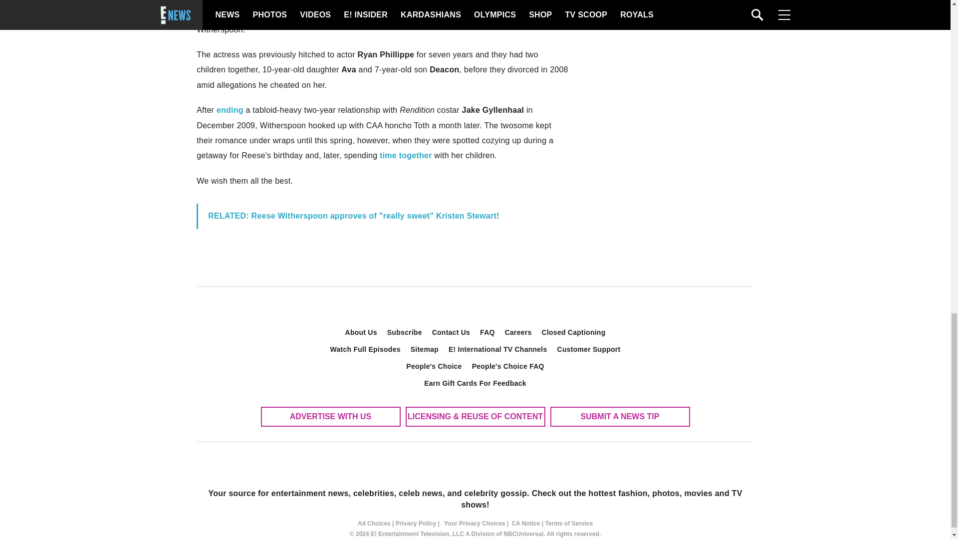 This screenshot has width=958, height=539. I want to click on Contact Us, so click(451, 332).